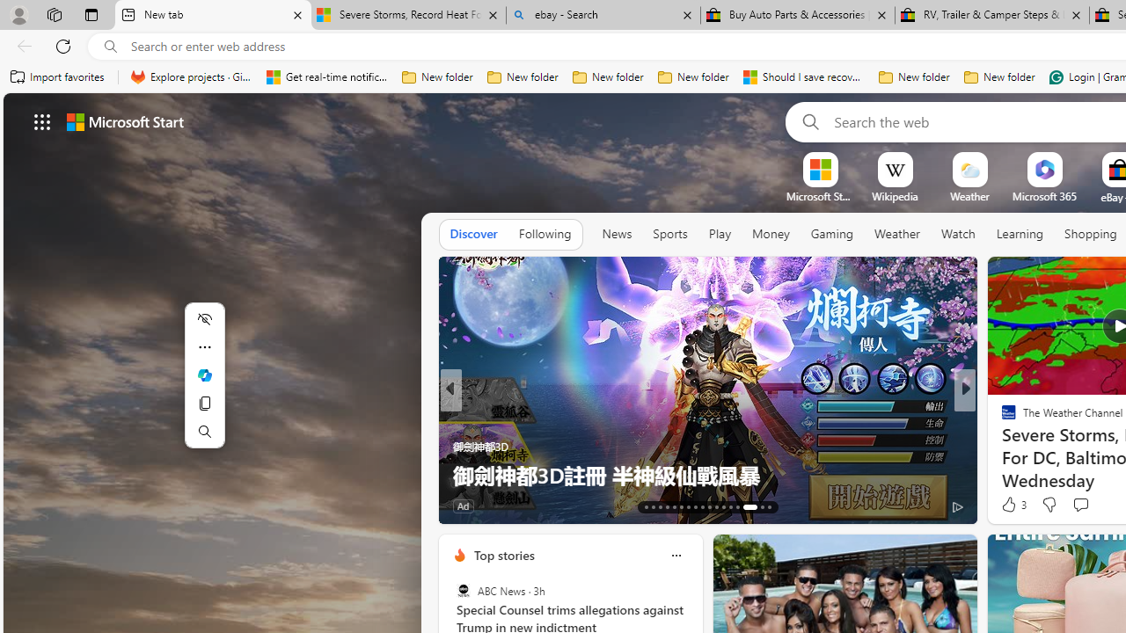  I want to click on Class: icon-img, so click(676, 556).